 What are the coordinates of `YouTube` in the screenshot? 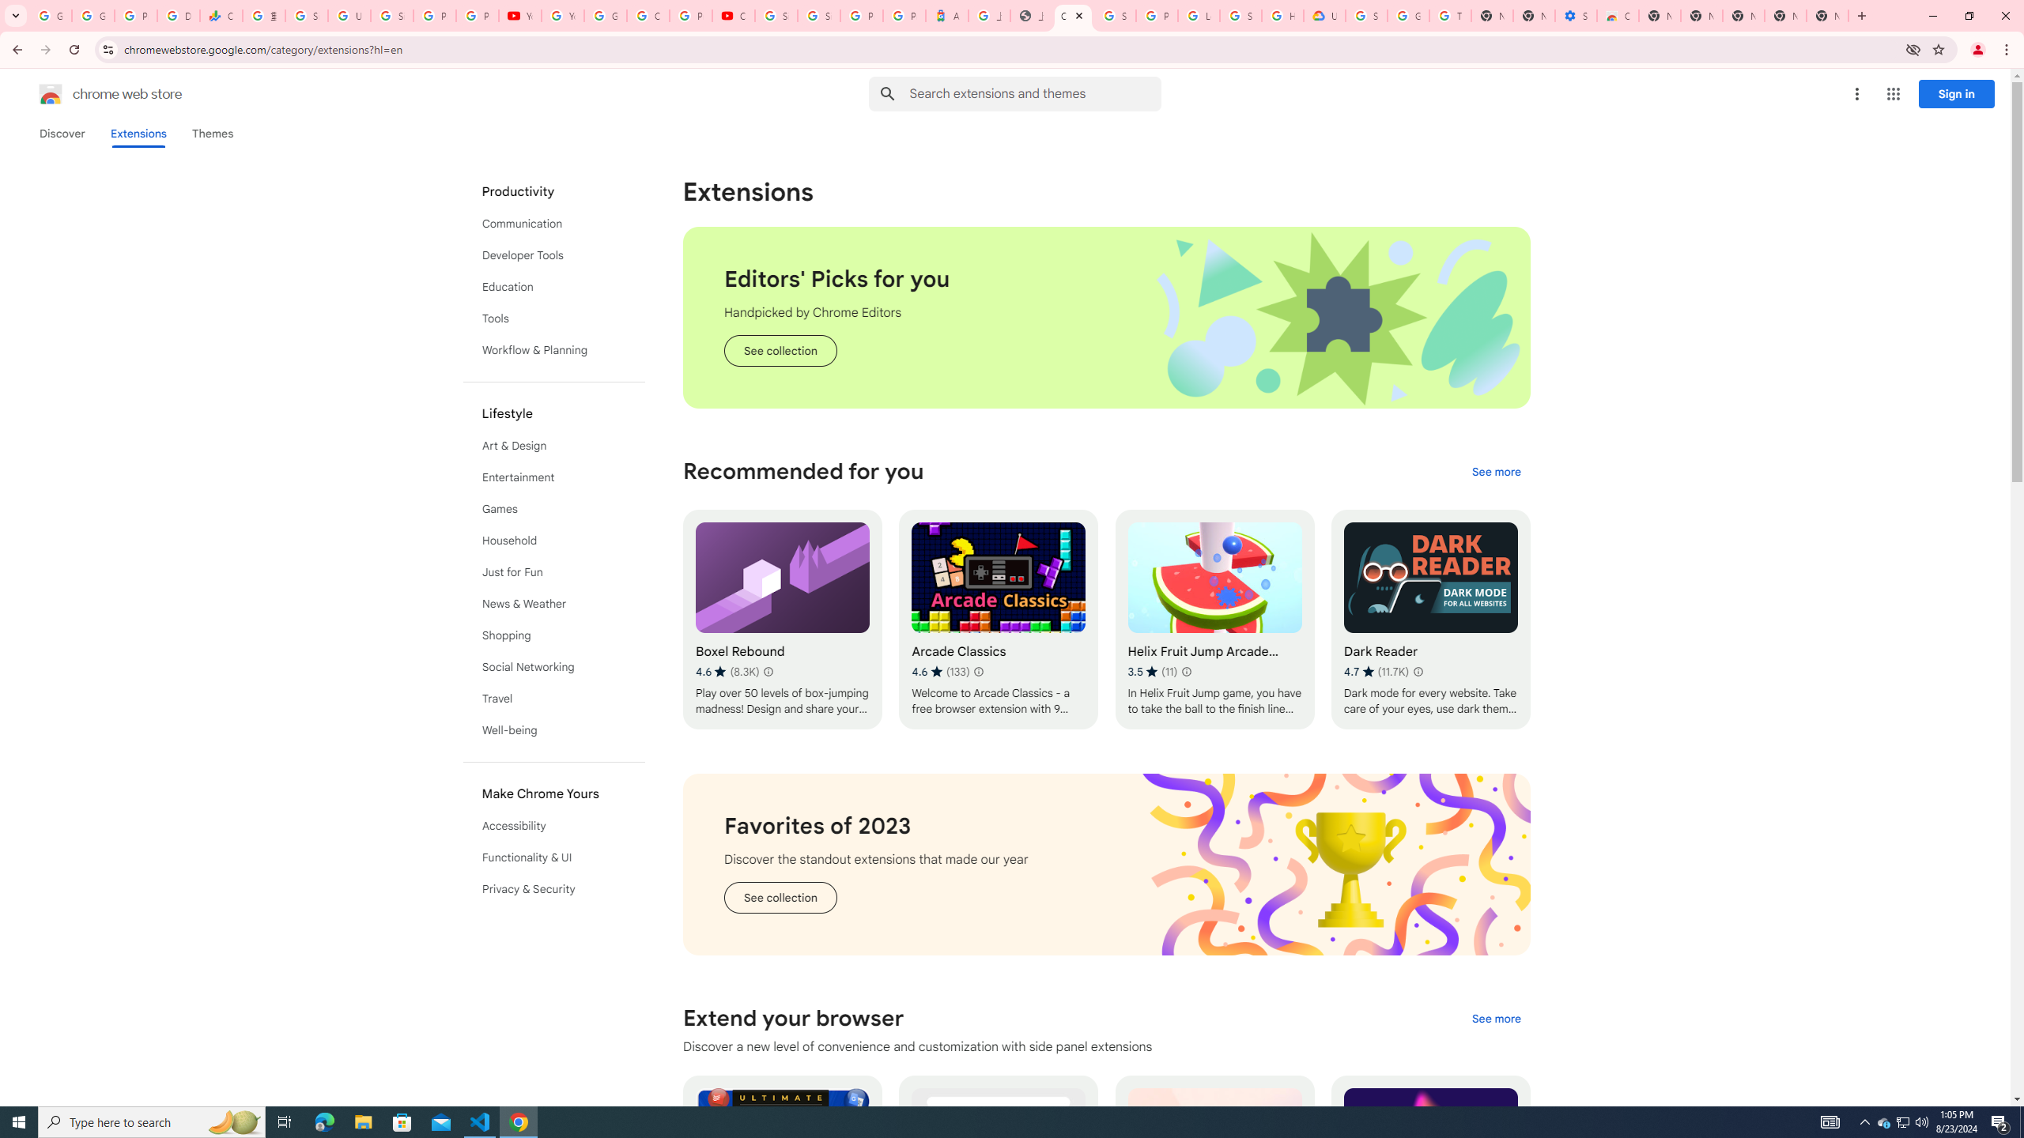 It's located at (520, 16).